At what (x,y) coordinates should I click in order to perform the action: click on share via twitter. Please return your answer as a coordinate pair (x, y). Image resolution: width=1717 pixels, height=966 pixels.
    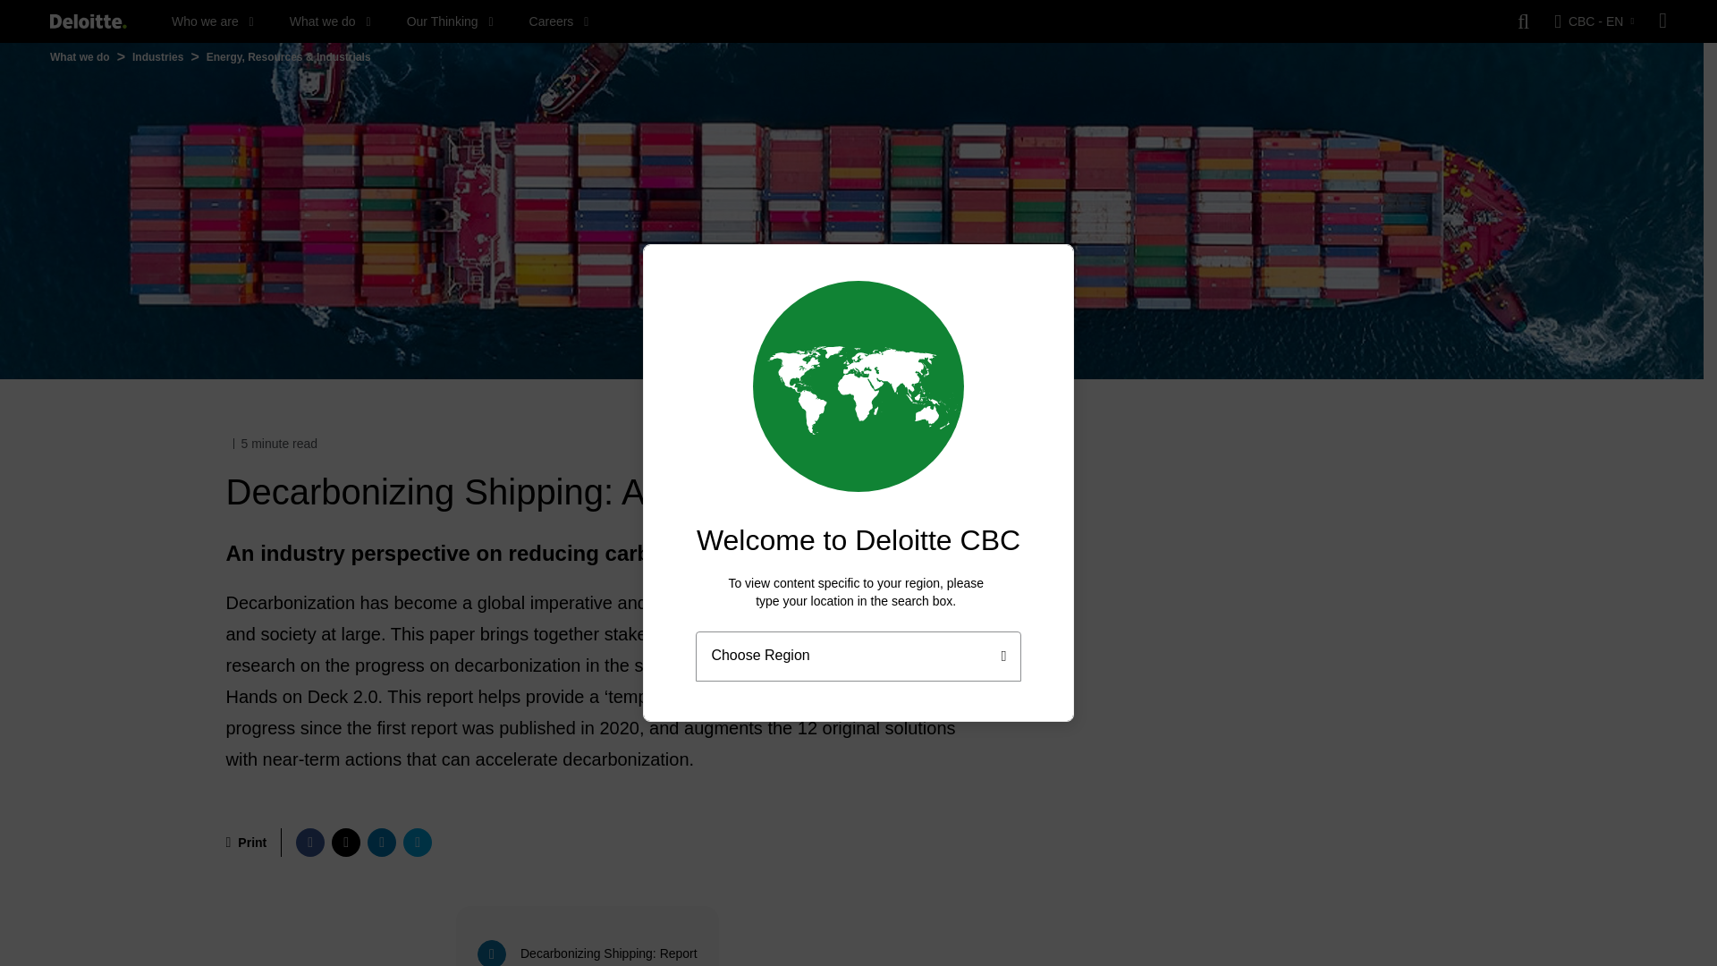
    Looking at the image, I should click on (345, 842).